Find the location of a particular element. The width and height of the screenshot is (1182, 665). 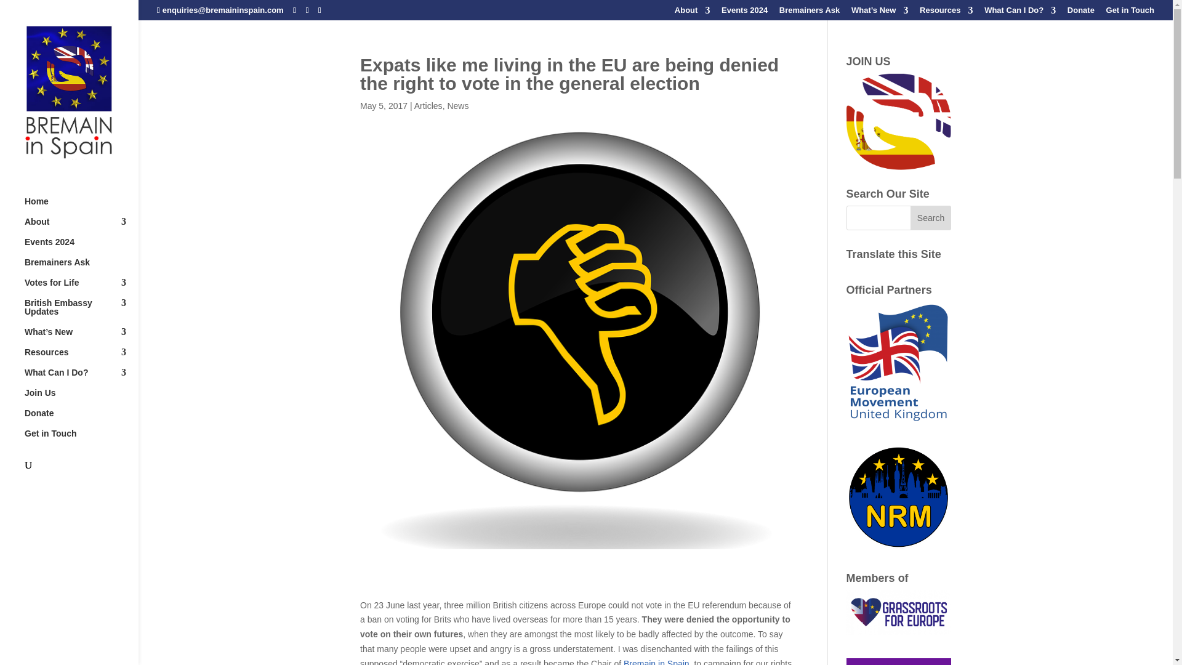

Get in Touch is located at coordinates (1130, 13).